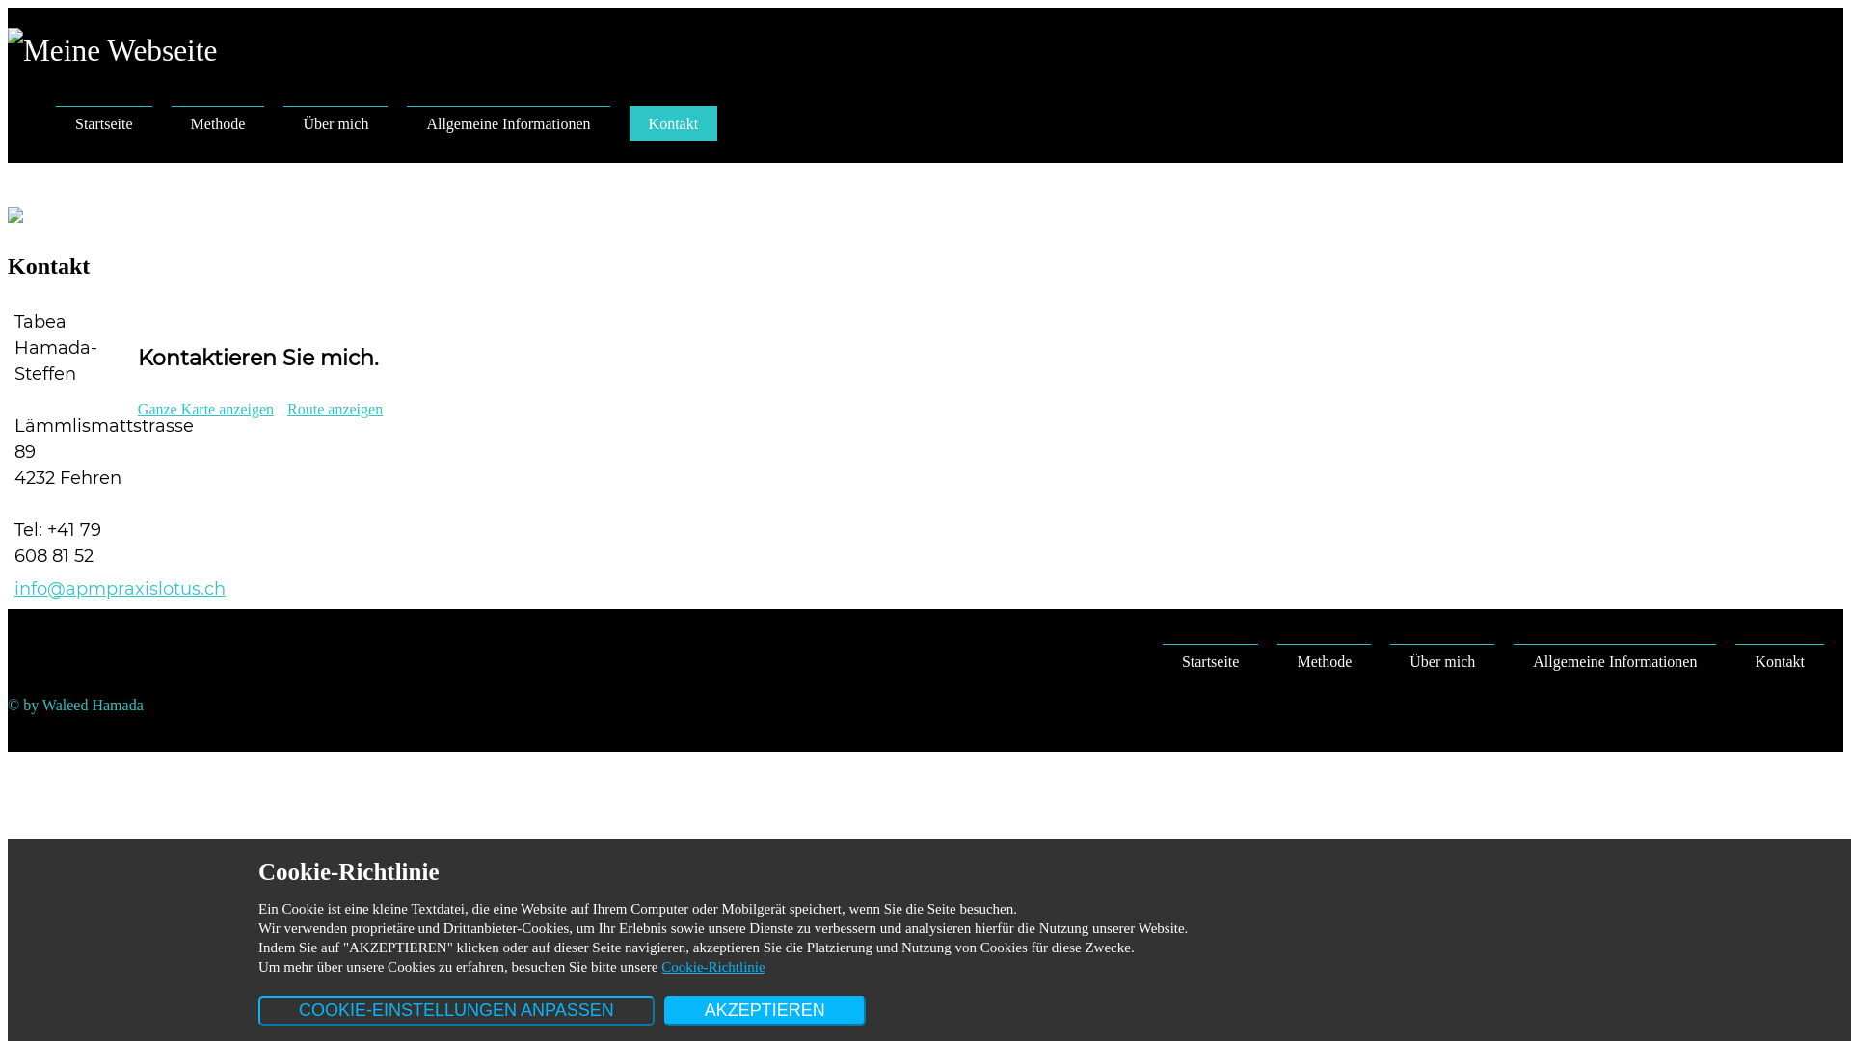 This screenshot has width=1851, height=1041. What do you see at coordinates (713, 967) in the screenshot?
I see `Cookie-Richtlinie` at bounding box center [713, 967].